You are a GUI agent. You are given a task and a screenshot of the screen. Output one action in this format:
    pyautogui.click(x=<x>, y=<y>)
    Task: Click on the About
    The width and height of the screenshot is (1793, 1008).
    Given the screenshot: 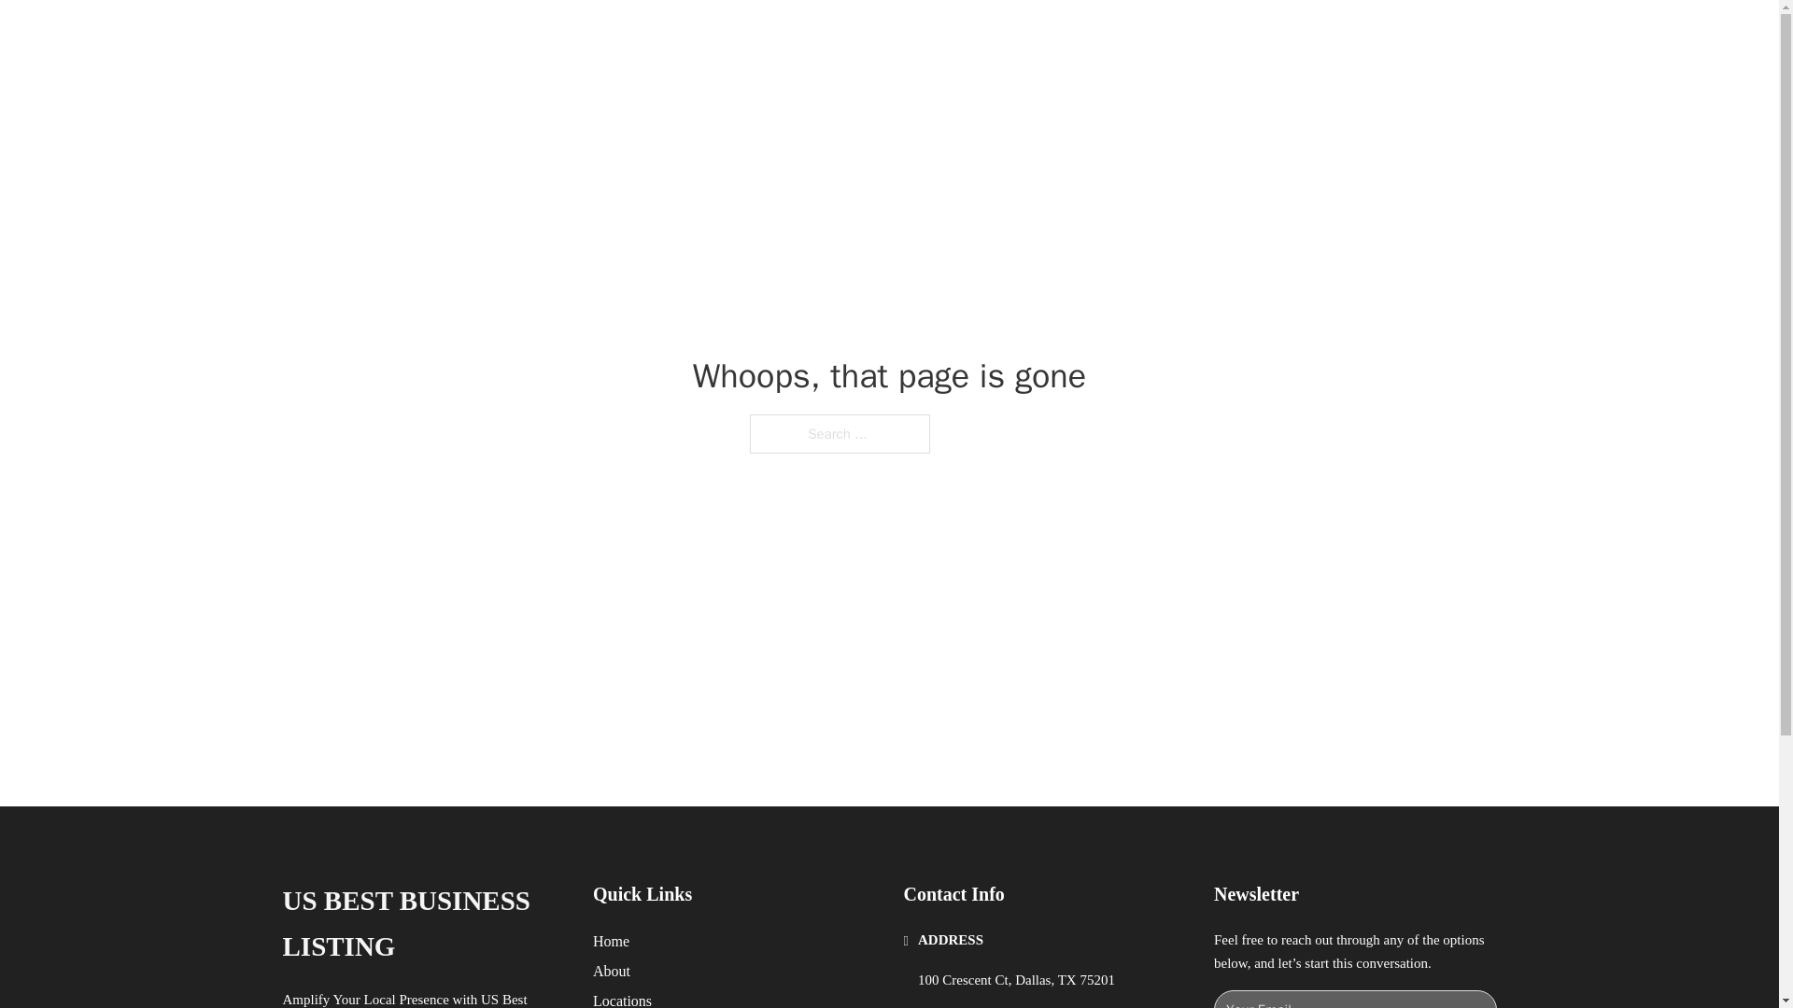 What is the action you would take?
    pyautogui.click(x=612, y=971)
    